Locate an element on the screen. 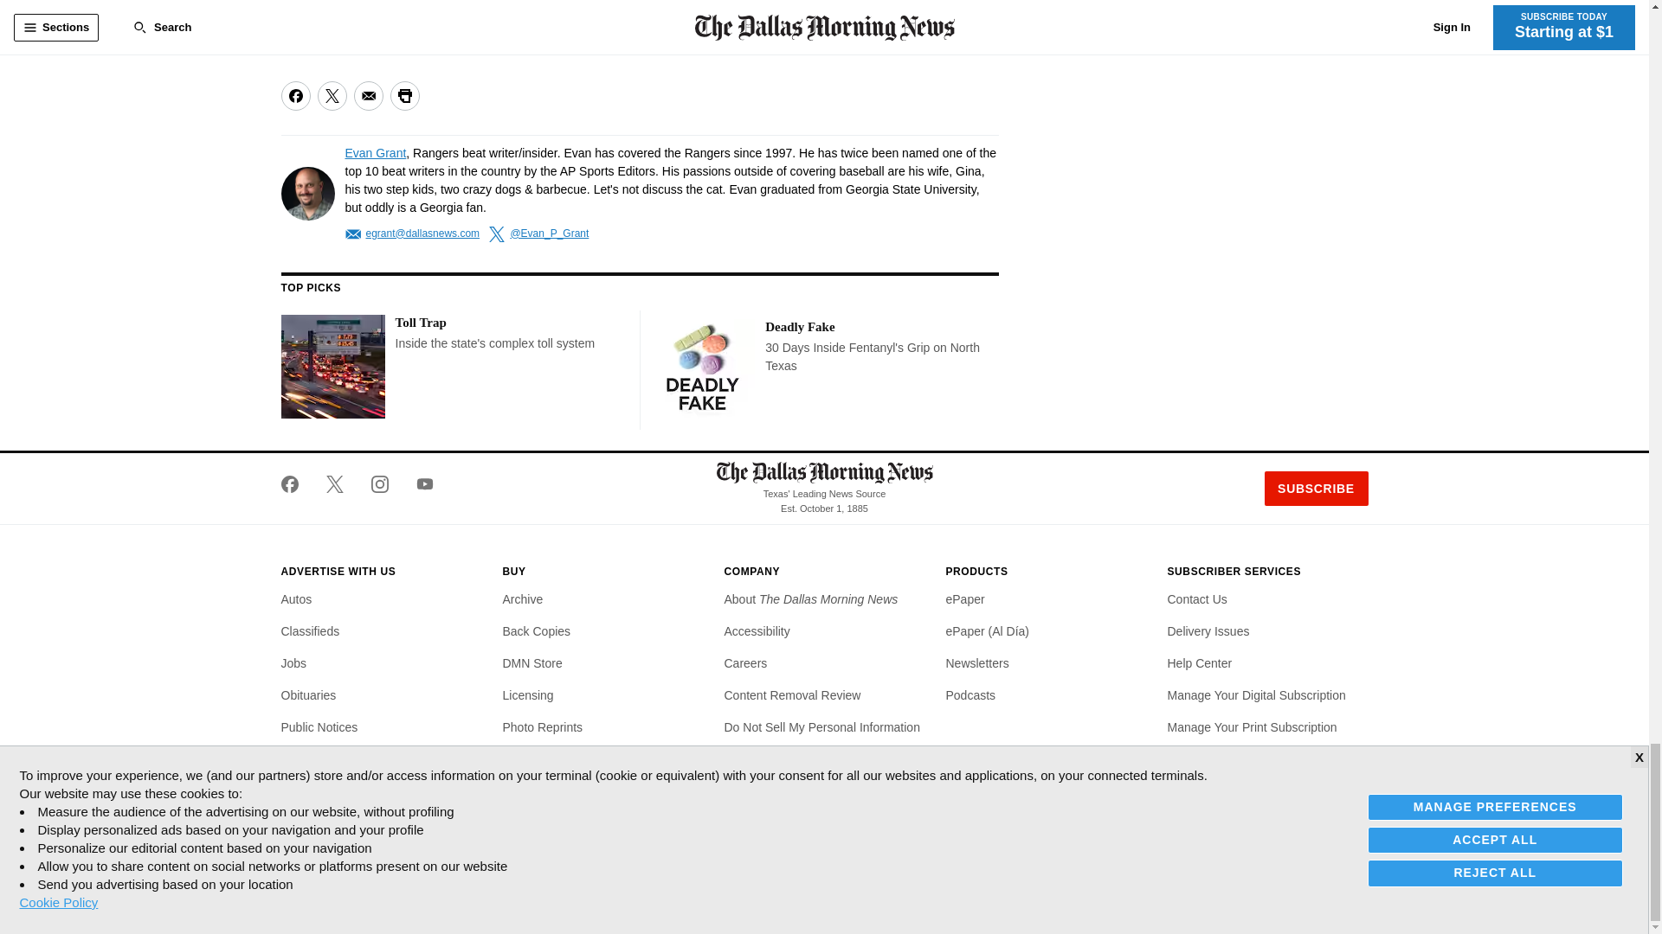  The Dallas Morning News on Facebook is located at coordinates (296, 484).